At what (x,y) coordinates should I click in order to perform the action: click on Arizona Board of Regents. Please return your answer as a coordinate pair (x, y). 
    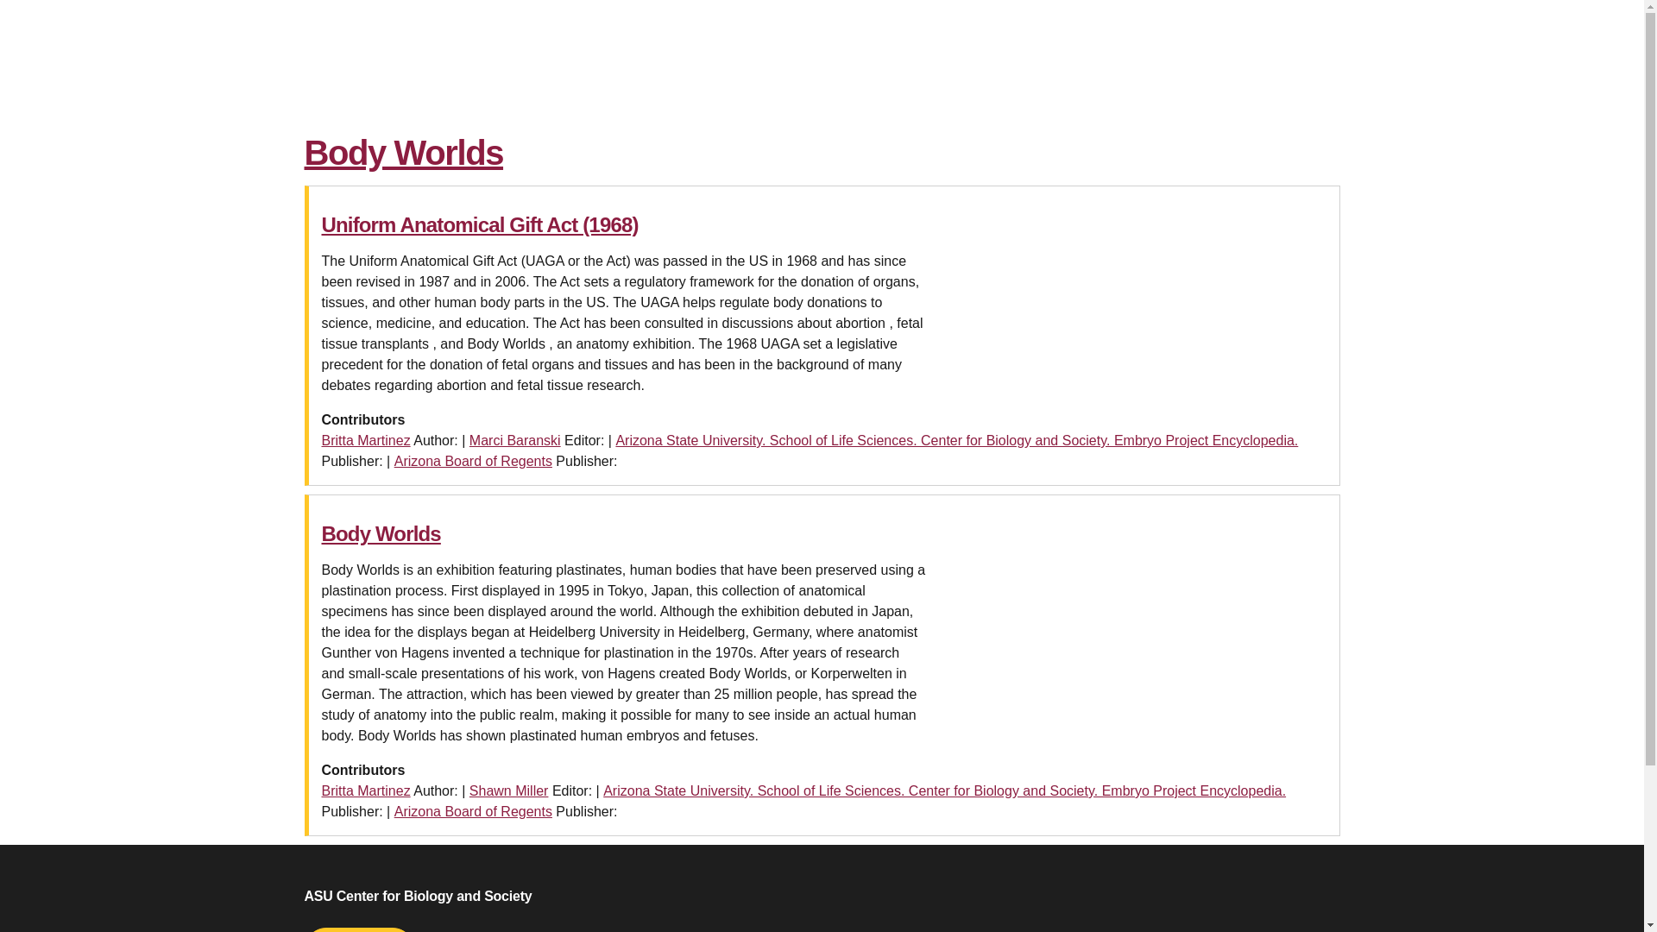
    Looking at the image, I should click on (473, 811).